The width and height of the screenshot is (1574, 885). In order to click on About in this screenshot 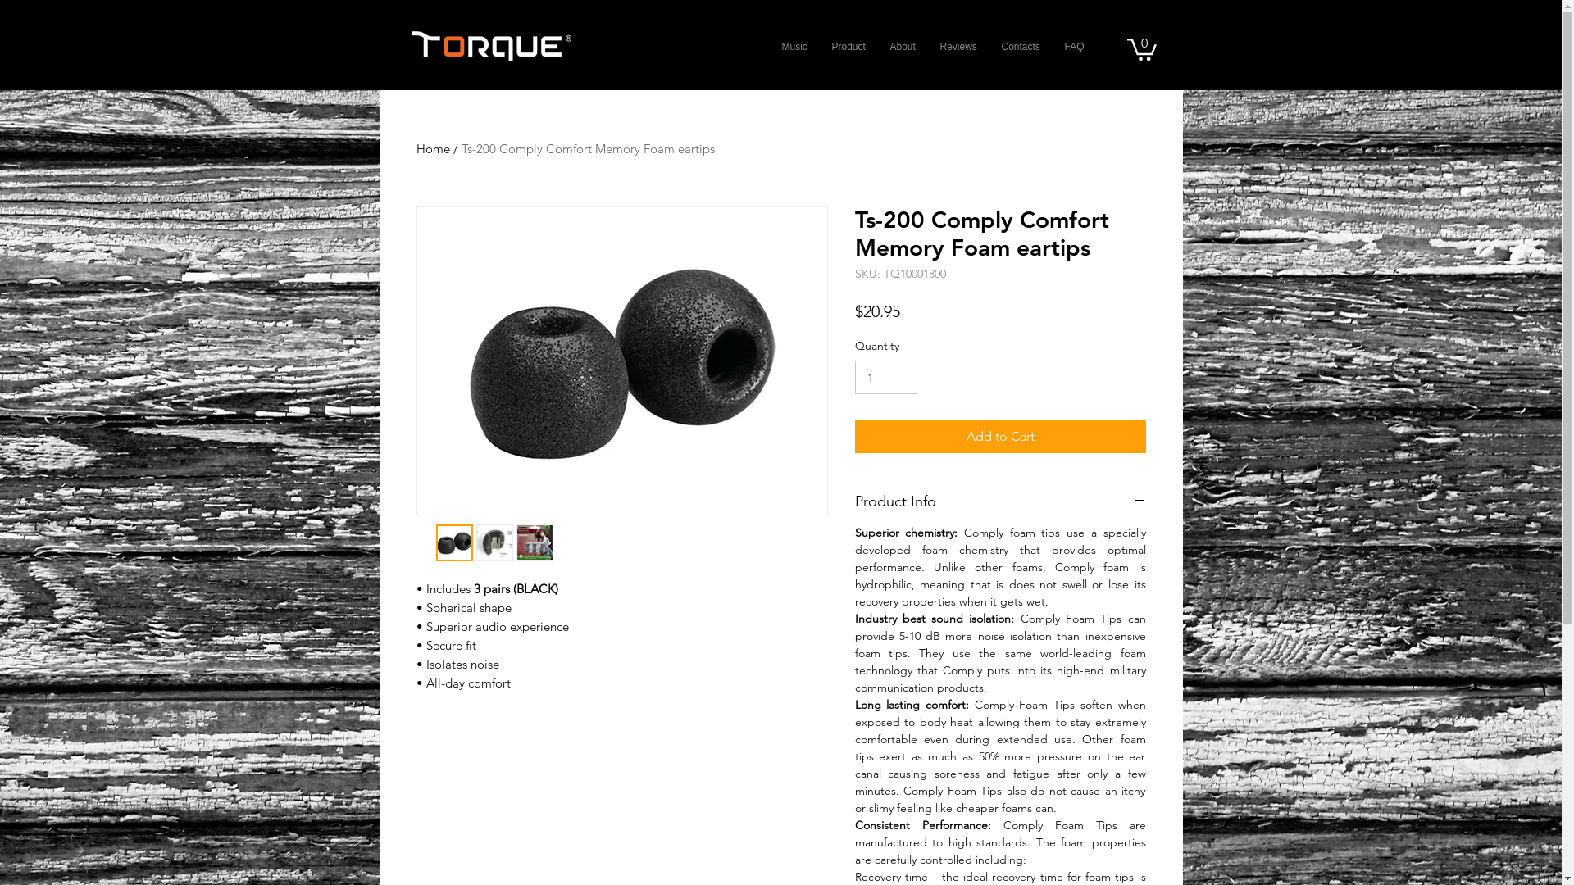, I will do `click(902, 48)`.